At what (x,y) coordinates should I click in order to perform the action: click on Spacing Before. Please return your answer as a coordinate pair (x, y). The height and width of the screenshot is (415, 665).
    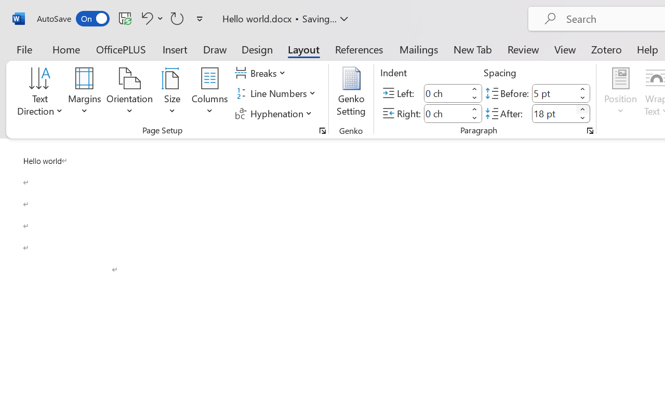
    Looking at the image, I should click on (554, 93).